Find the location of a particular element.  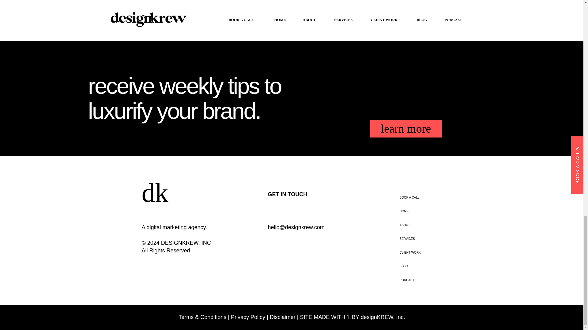

0 is located at coordinates (374, 18).